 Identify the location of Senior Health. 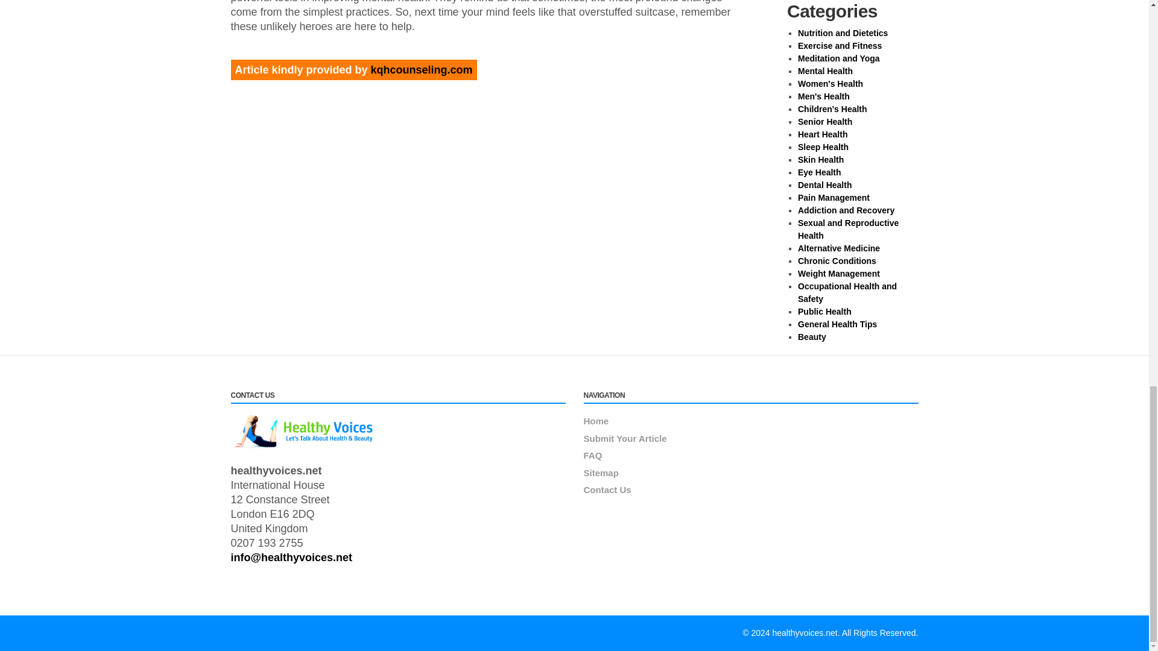
(825, 122).